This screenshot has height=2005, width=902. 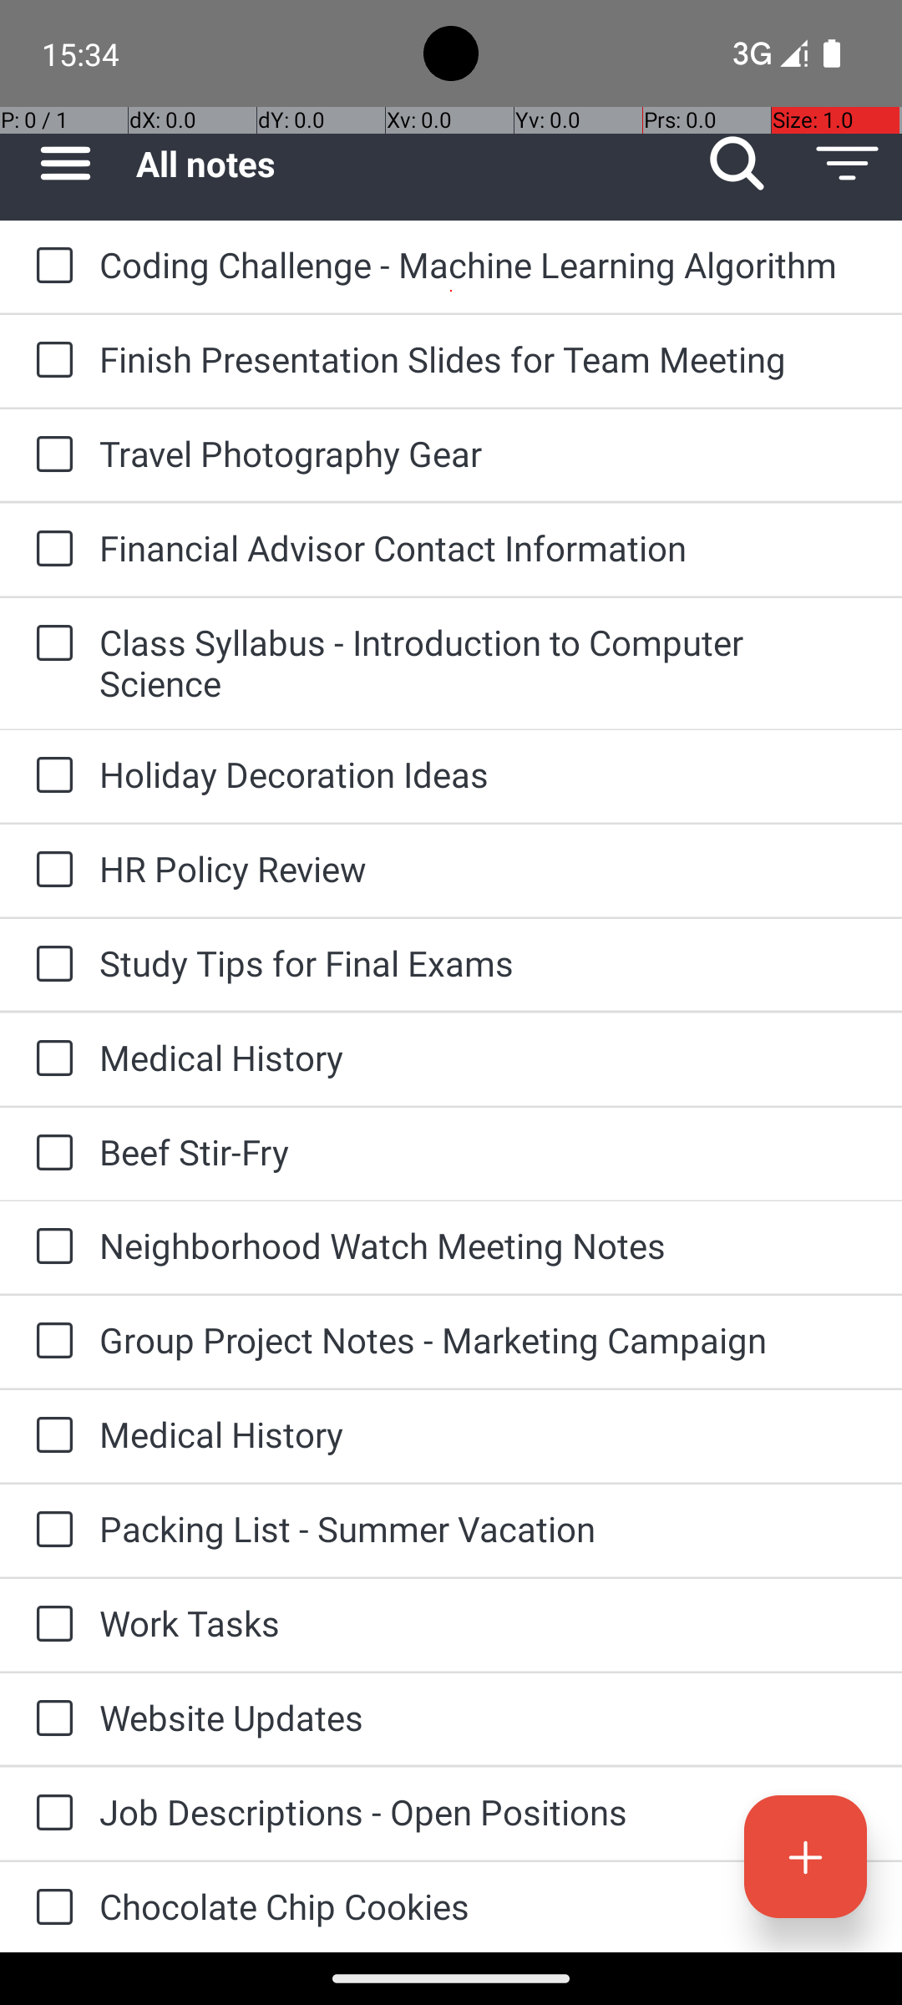 I want to click on Holiday Decoration Ideas, so click(x=484, y=774).